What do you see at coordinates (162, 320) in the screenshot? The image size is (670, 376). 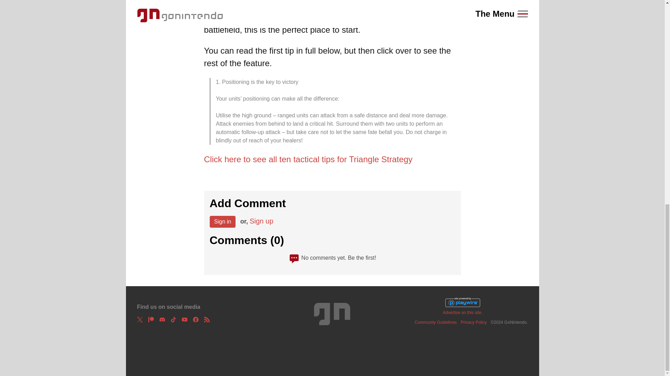 I see `Discord Invite` at bounding box center [162, 320].